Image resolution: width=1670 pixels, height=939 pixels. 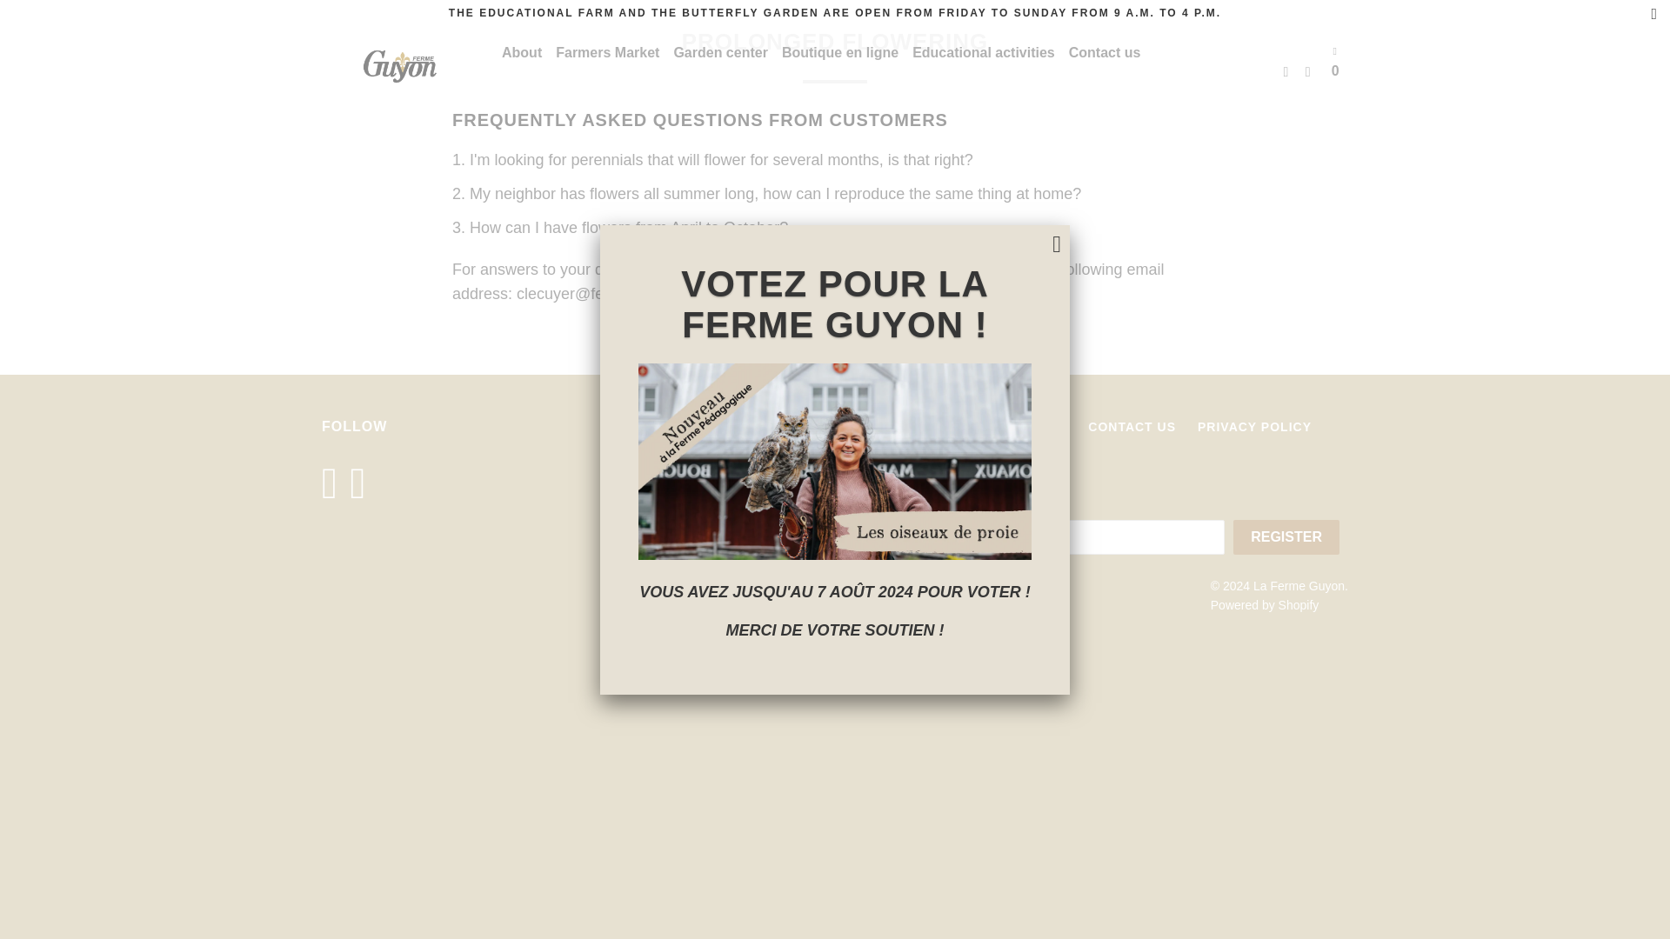 What do you see at coordinates (400, 66) in the screenshot?
I see `La Ferme Guyon` at bounding box center [400, 66].